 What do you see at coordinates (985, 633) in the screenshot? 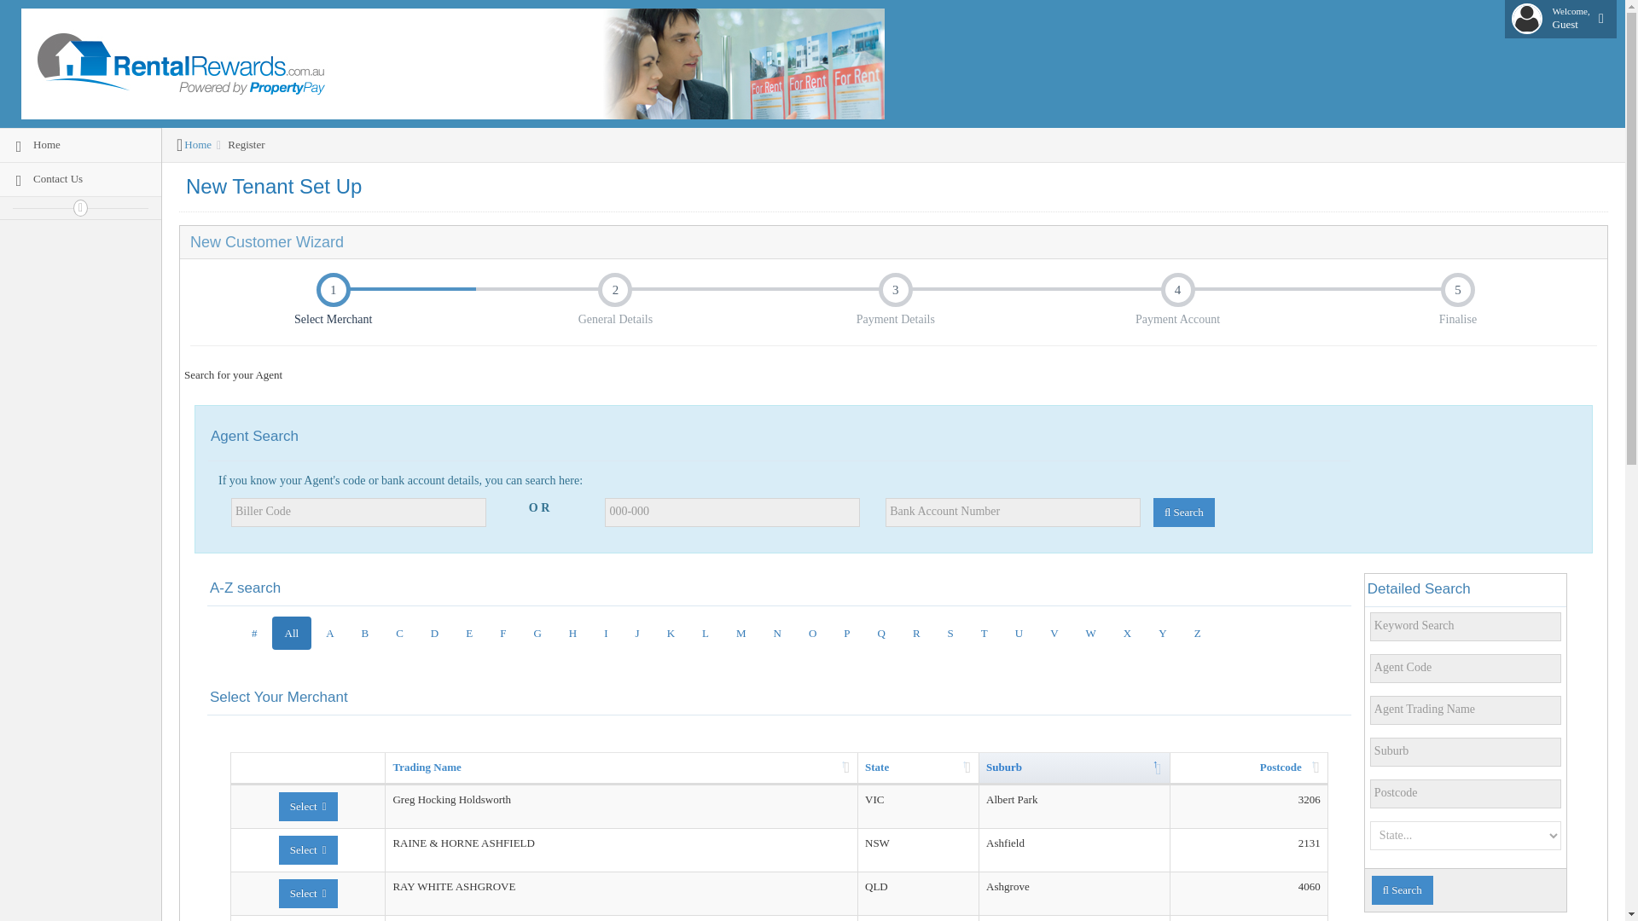
I see `P` at bounding box center [985, 633].